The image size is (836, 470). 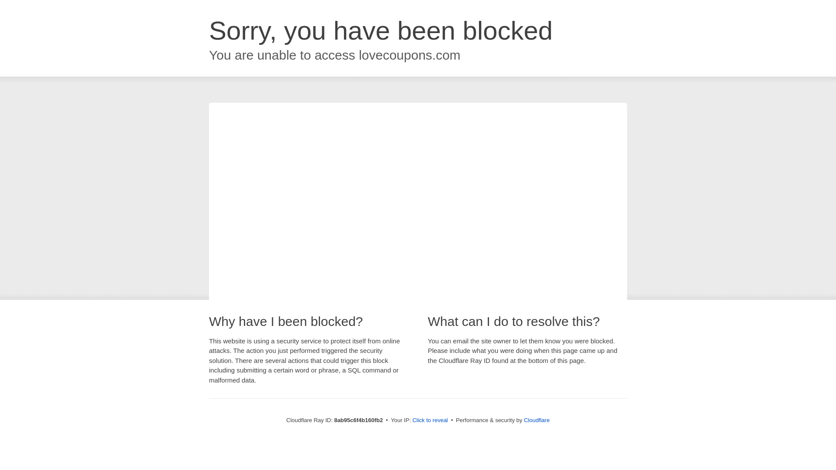 I want to click on Click to reveal, so click(x=430, y=420).